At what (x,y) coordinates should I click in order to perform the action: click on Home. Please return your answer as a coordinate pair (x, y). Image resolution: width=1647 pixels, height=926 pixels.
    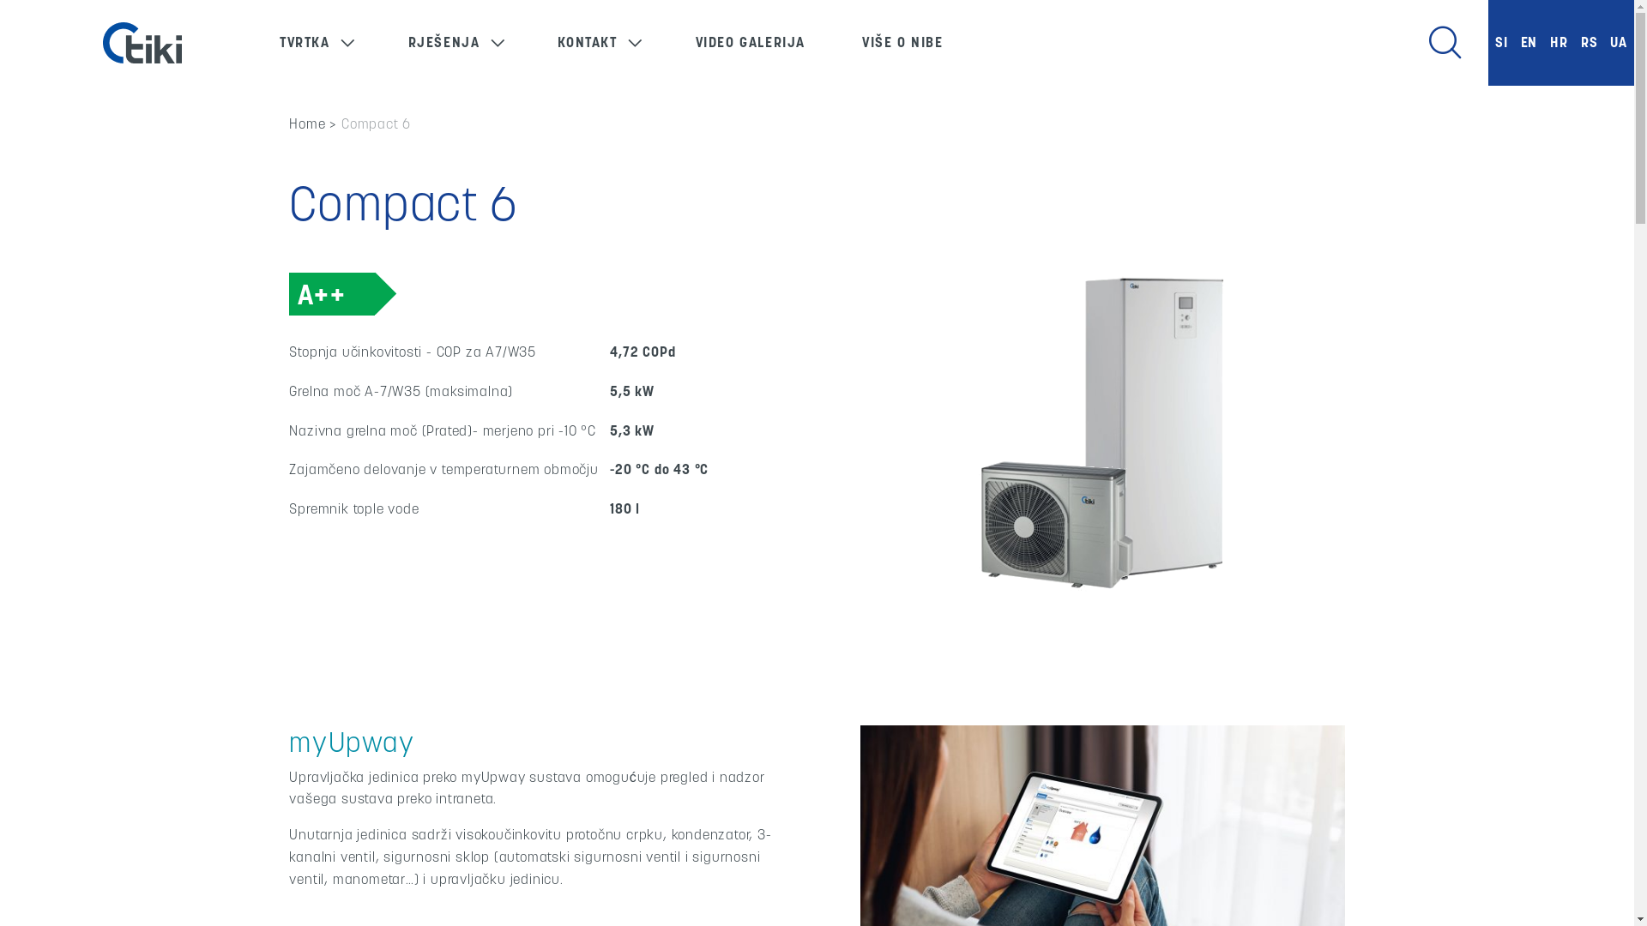
    Looking at the image, I should click on (307, 123).